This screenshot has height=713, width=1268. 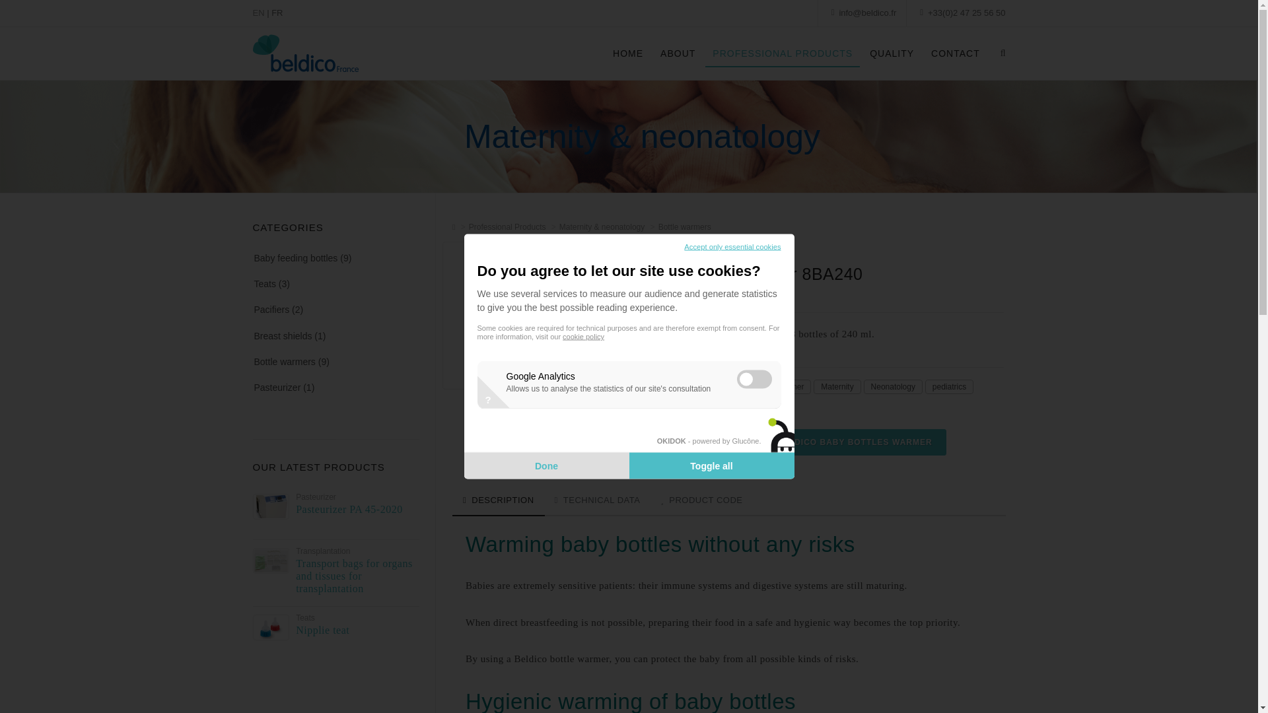 What do you see at coordinates (561, 316) in the screenshot?
I see `Bottle warmer 8BA240` at bounding box center [561, 316].